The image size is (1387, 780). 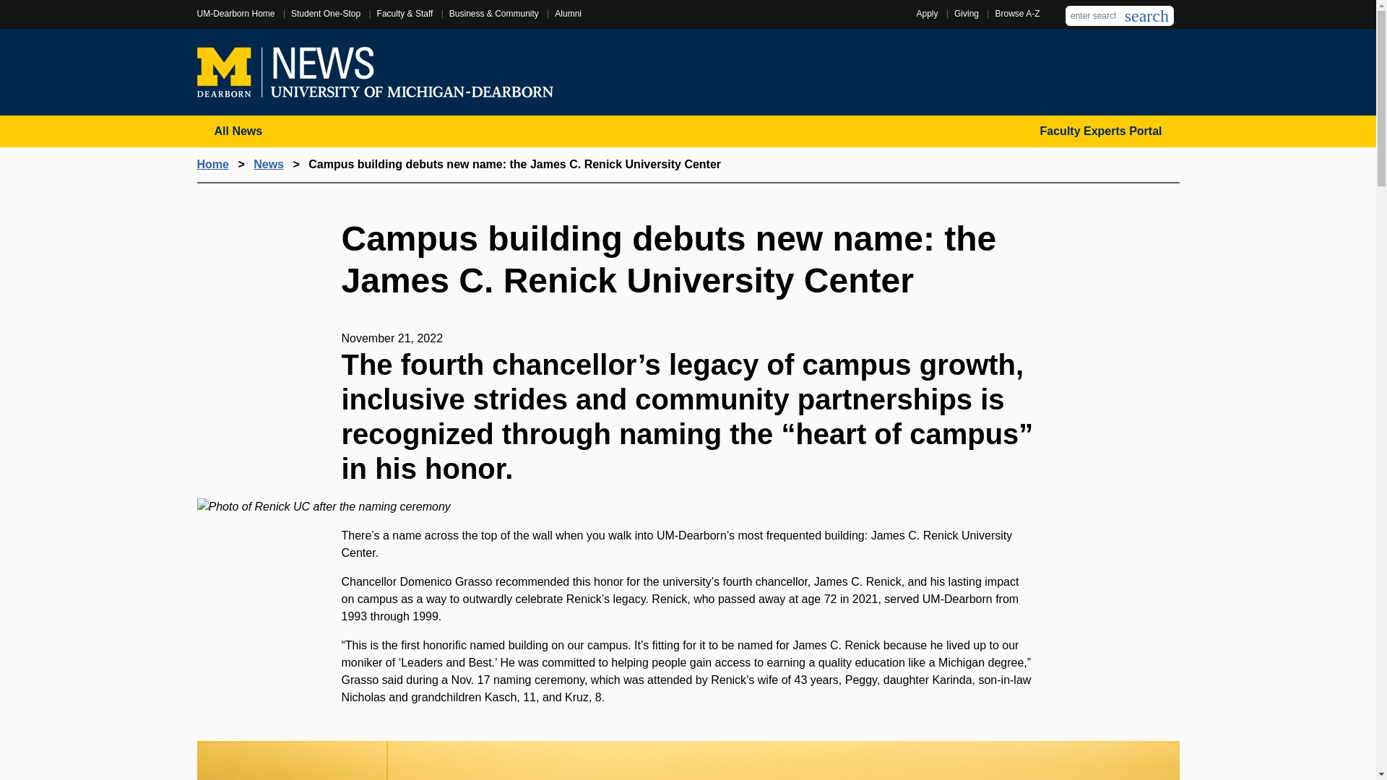 I want to click on News, so click(x=269, y=165).